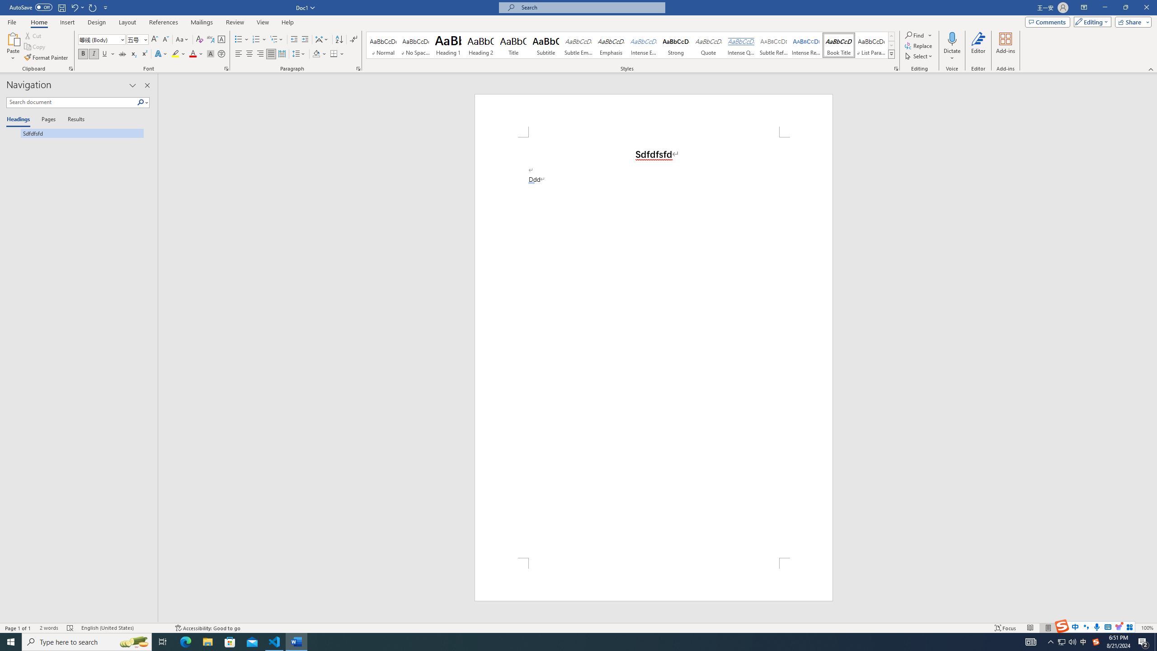  I want to click on Search document, so click(71, 102).